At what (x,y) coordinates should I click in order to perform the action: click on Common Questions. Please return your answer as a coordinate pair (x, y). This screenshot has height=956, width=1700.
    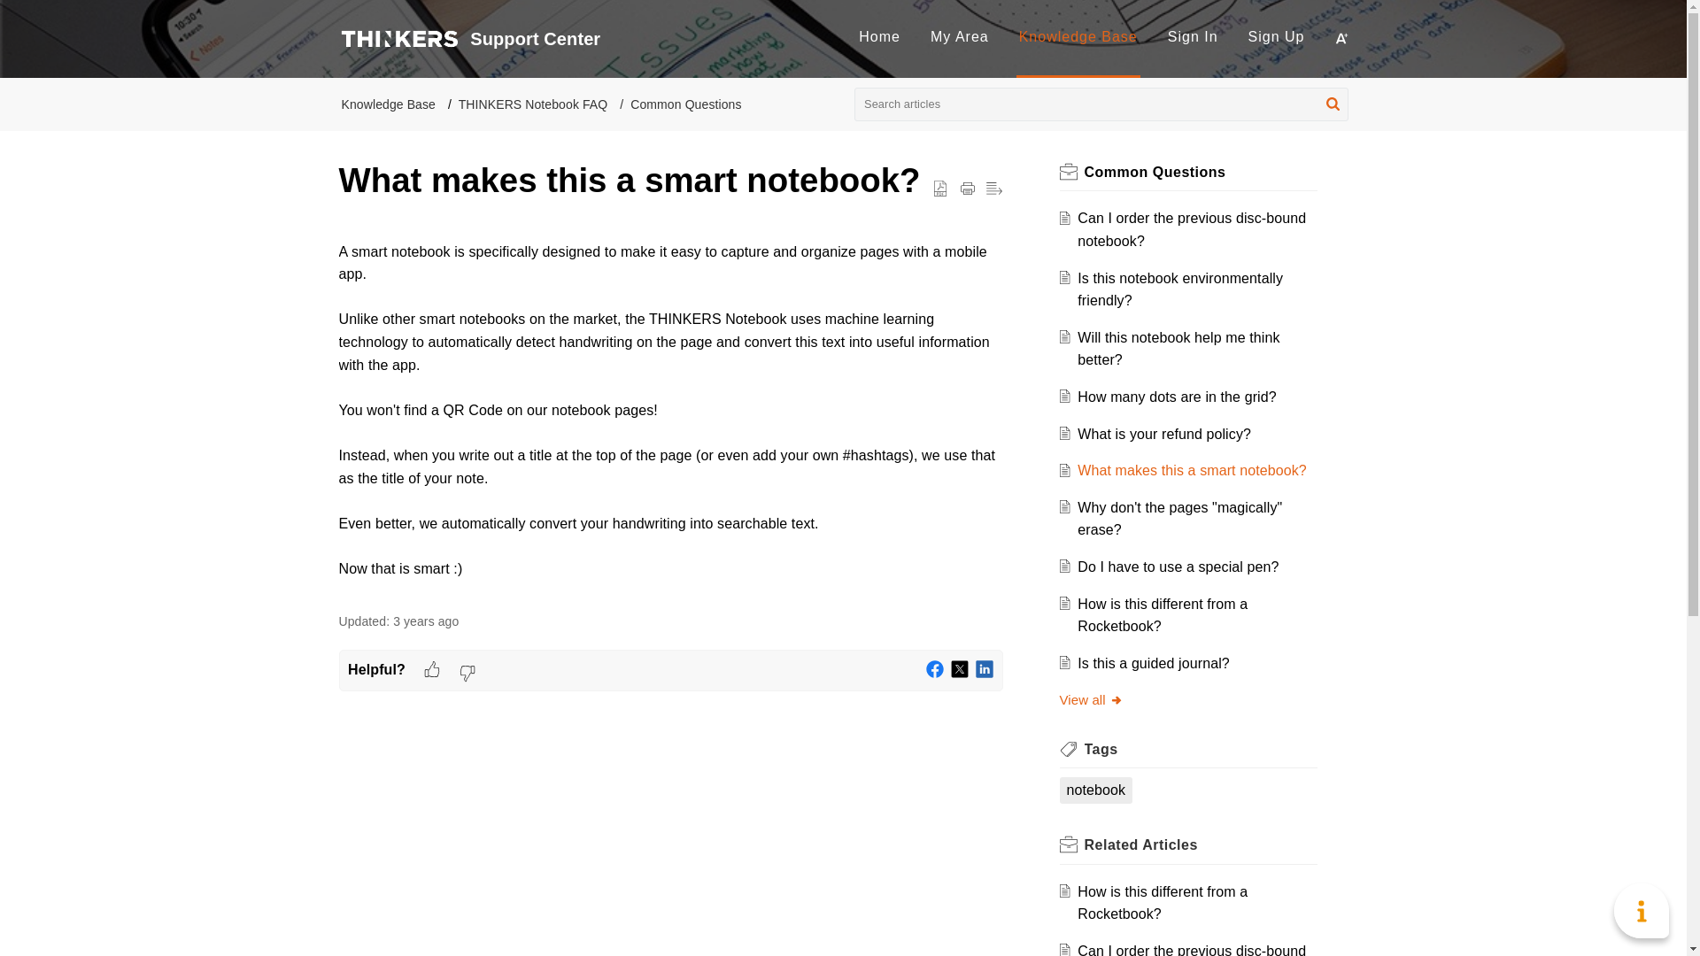
    Looking at the image, I should click on (1155, 172).